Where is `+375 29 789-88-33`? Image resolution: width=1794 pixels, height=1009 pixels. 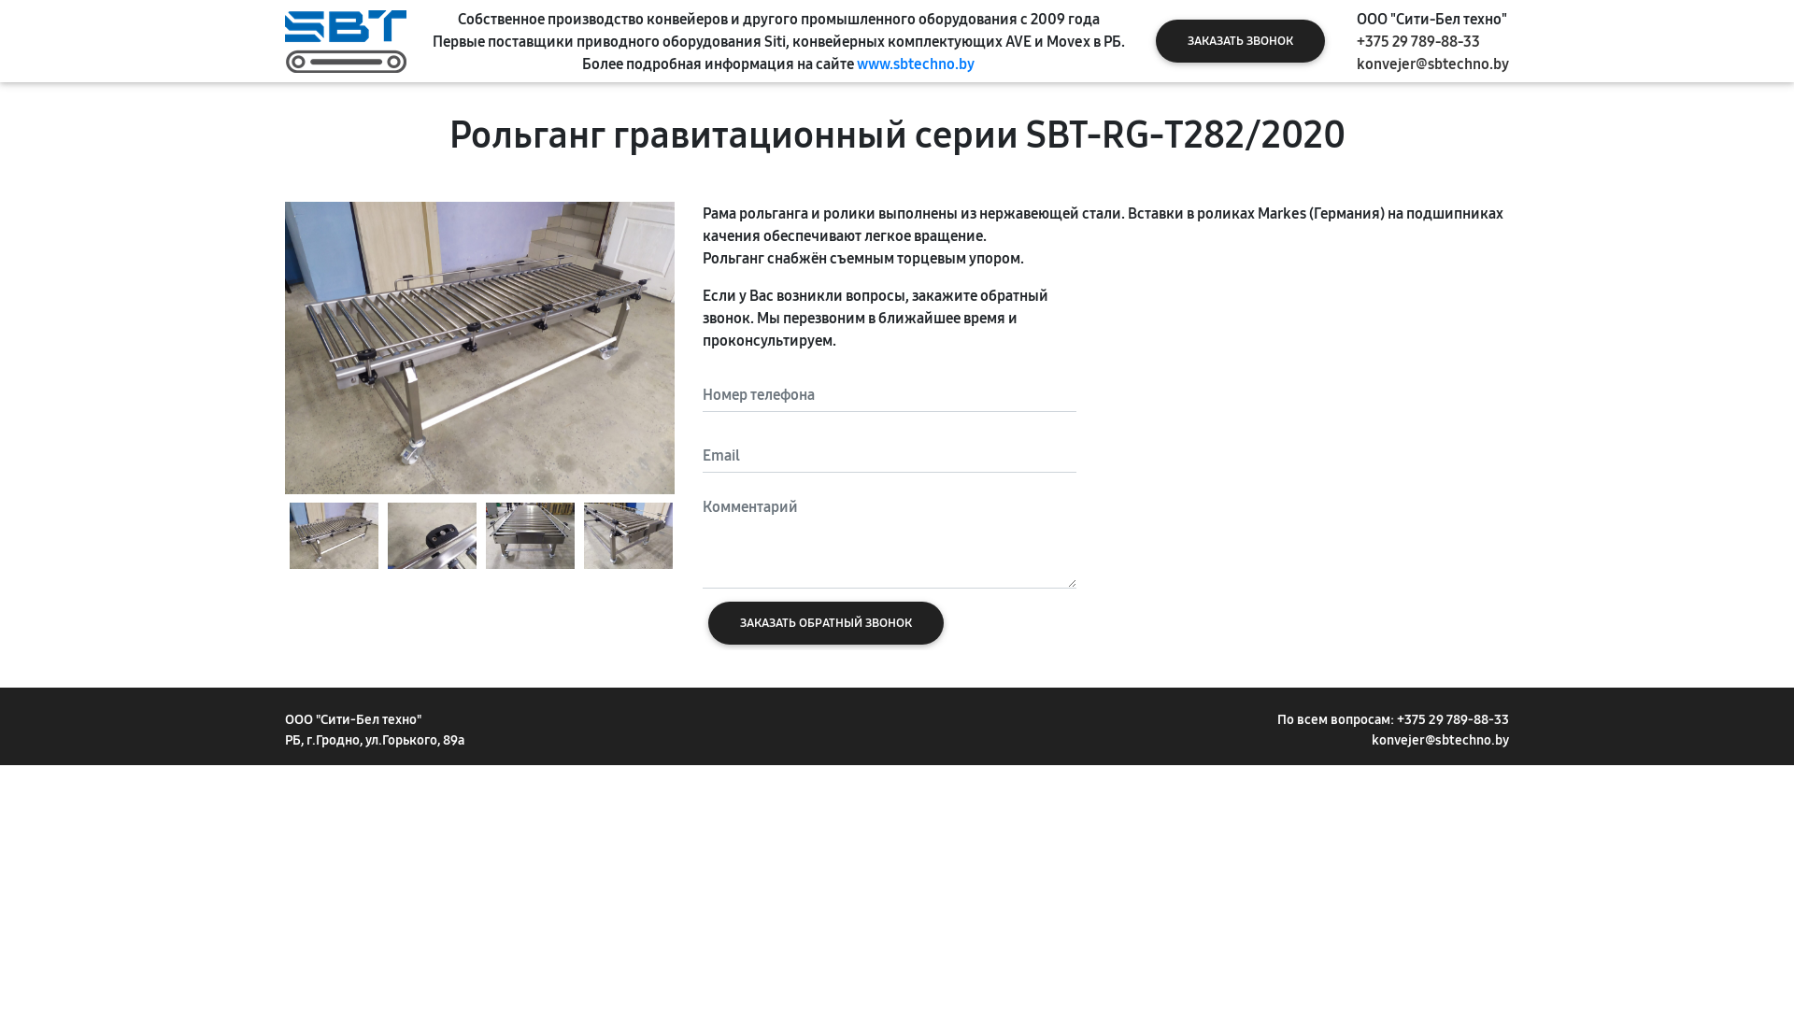
+375 29 789-88-33 is located at coordinates (1453, 719).